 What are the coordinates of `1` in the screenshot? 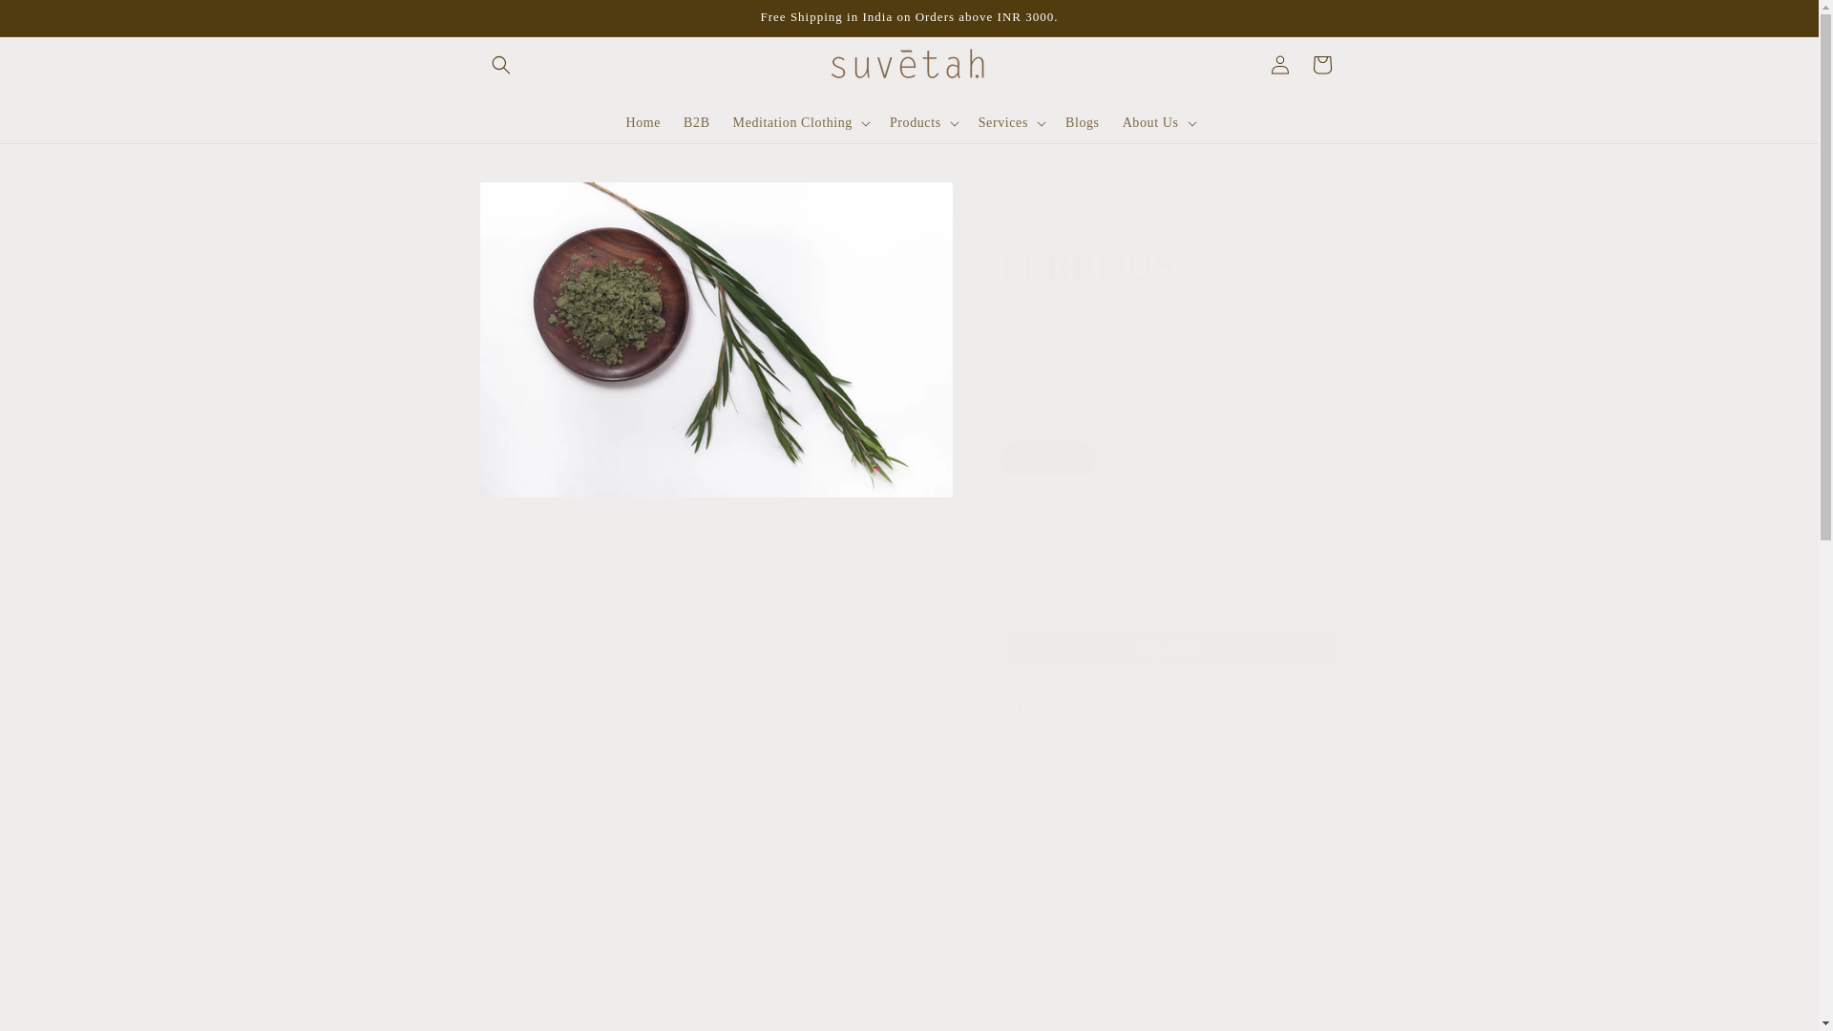 It's located at (1068, 538).